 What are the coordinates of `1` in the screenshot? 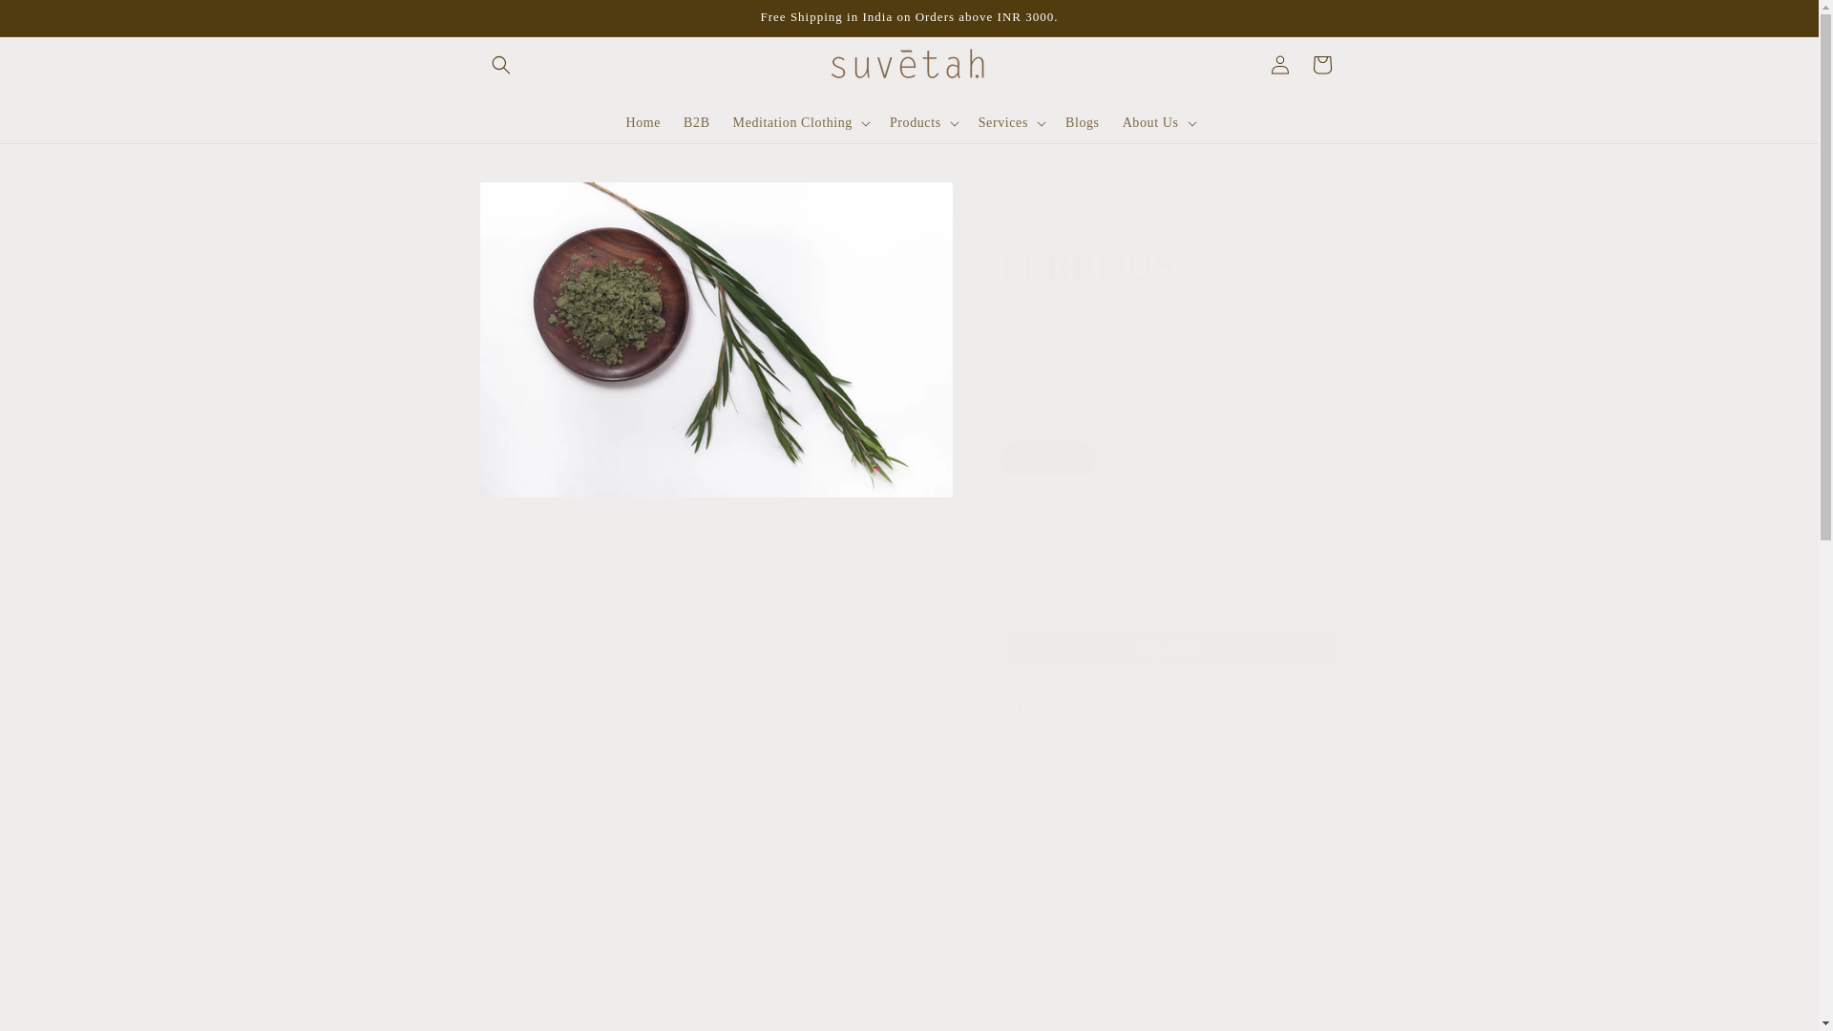 It's located at (1068, 538).